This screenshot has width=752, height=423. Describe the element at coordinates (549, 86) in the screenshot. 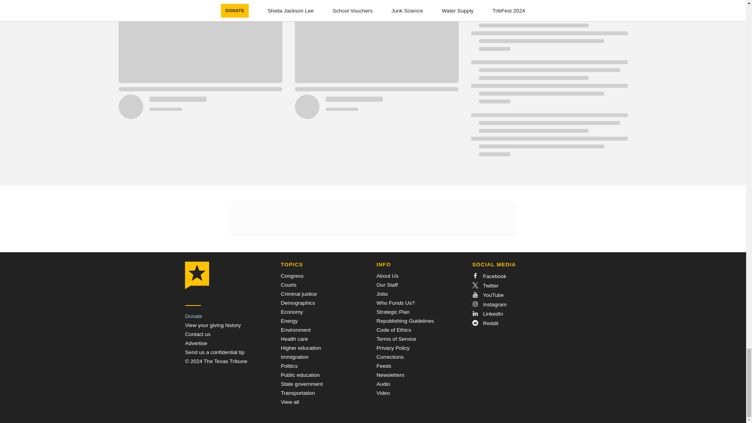

I see `Loading indicator` at that location.